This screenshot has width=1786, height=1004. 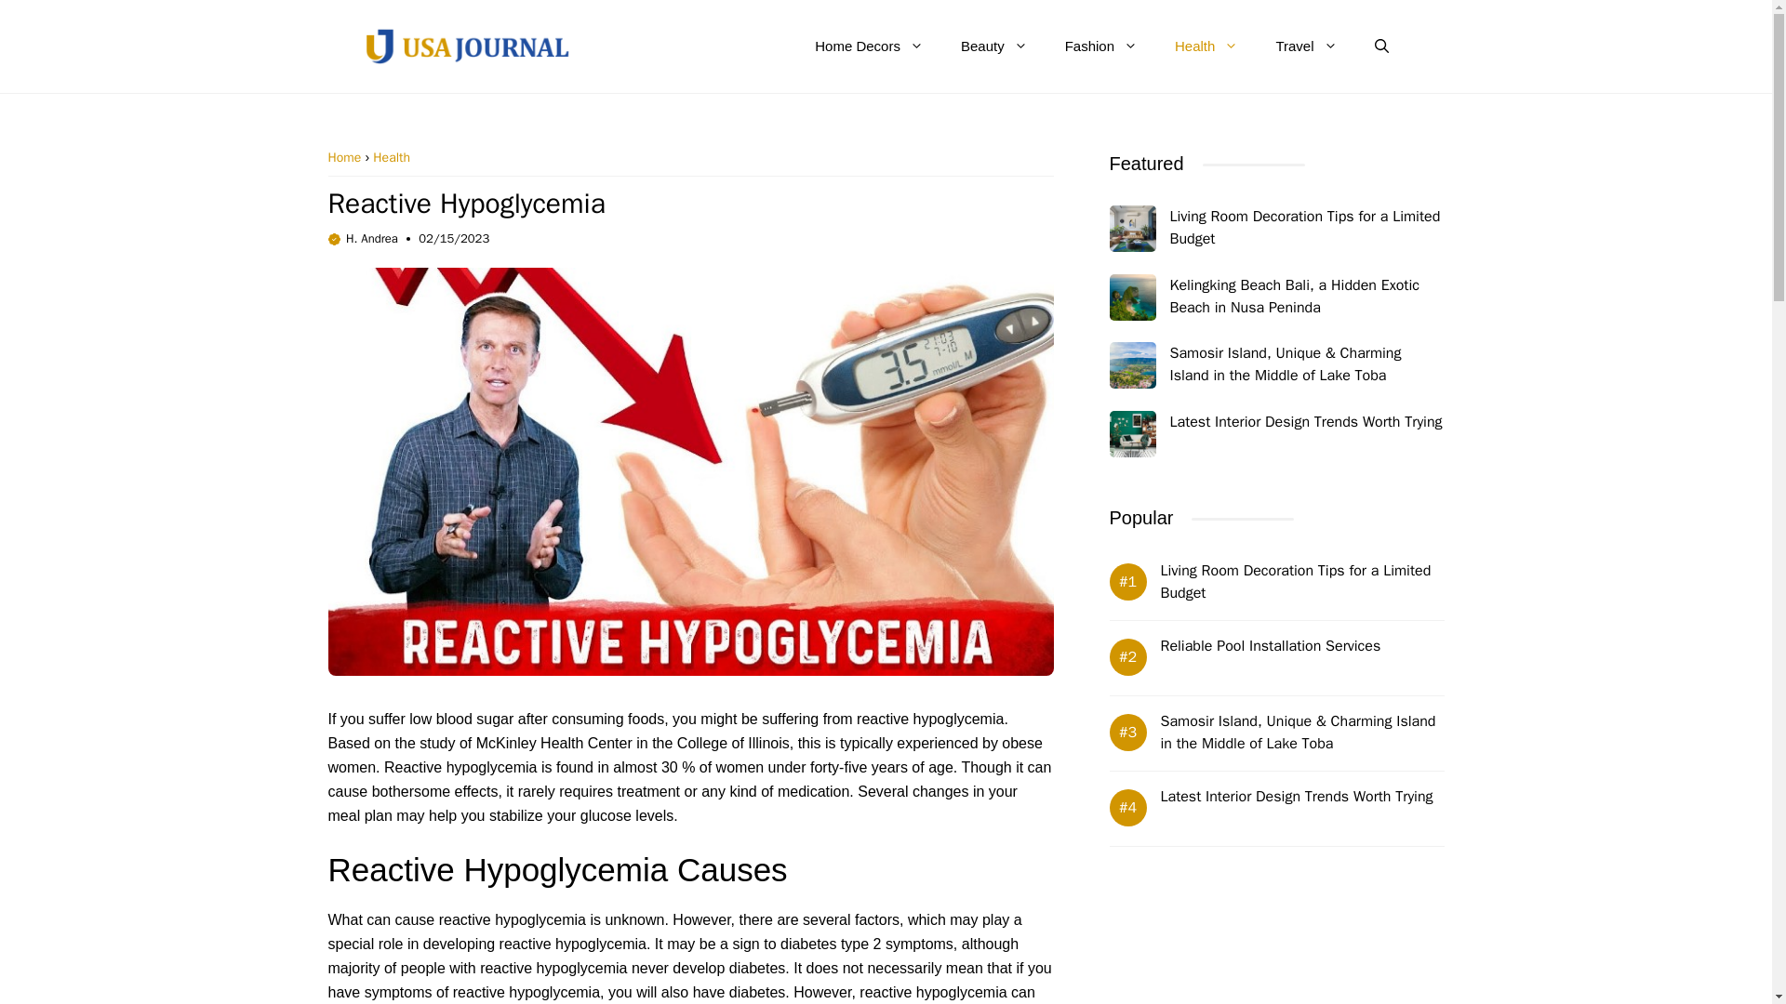 I want to click on H. Andrea, so click(x=372, y=238).